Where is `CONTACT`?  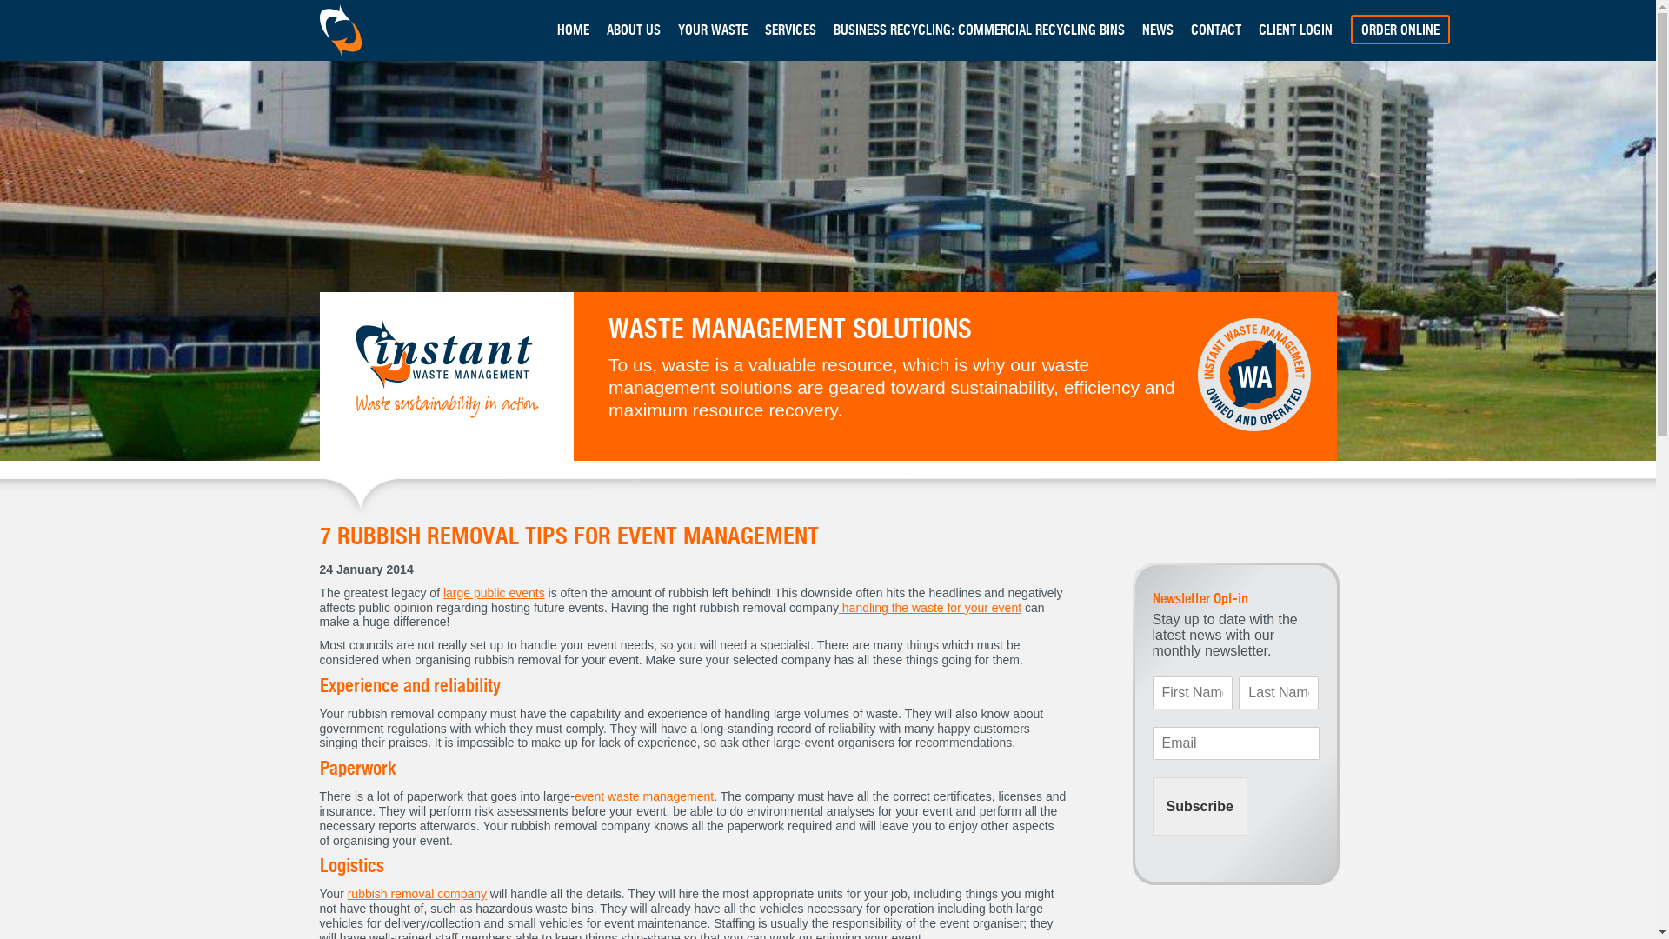
CONTACT is located at coordinates (1216, 30).